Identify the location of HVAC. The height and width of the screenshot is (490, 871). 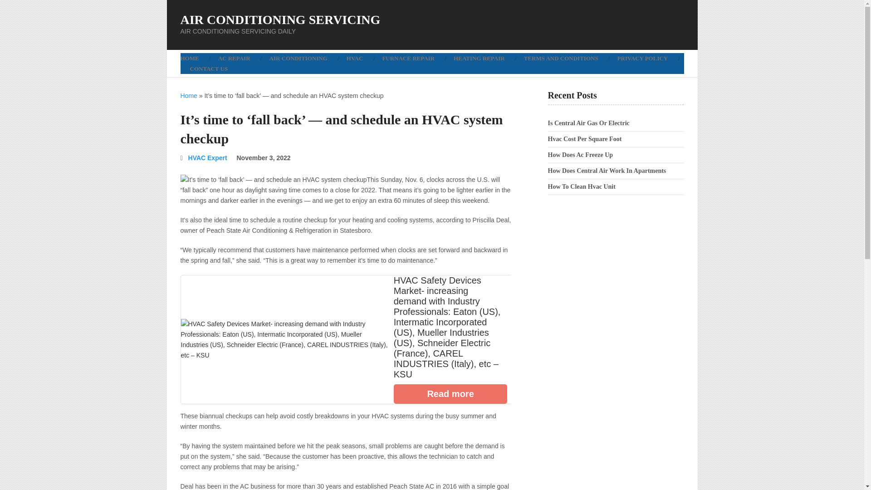
(355, 58).